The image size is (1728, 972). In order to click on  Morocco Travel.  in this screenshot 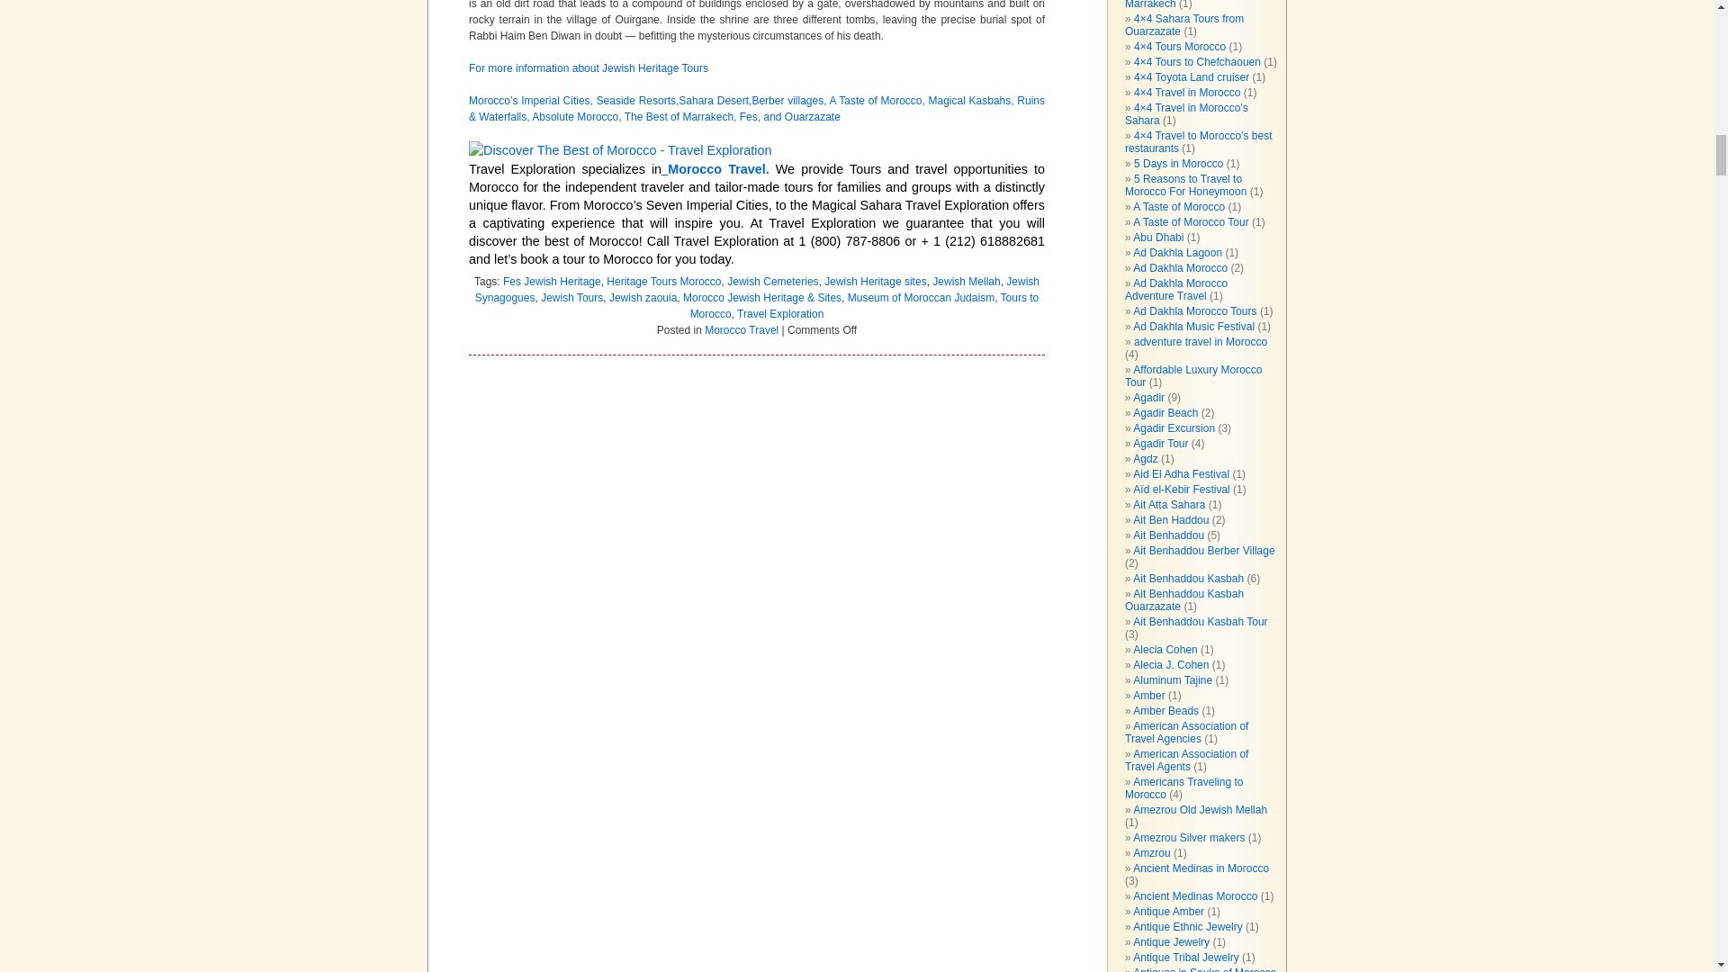, I will do `click(718, 169)`.